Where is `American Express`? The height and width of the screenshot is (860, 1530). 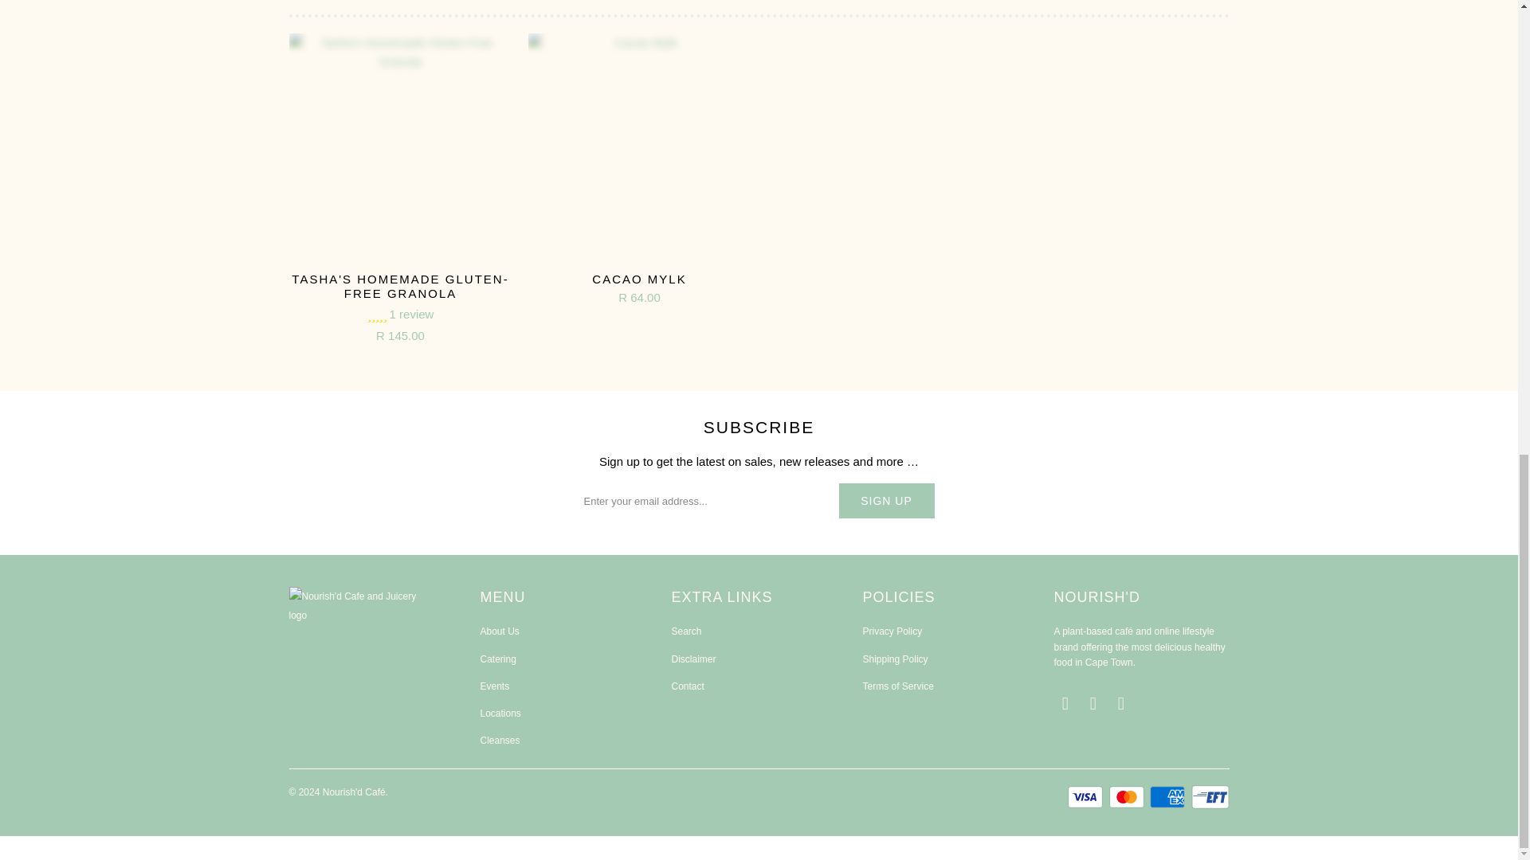 American Express is located at coordinates (1169, 797).